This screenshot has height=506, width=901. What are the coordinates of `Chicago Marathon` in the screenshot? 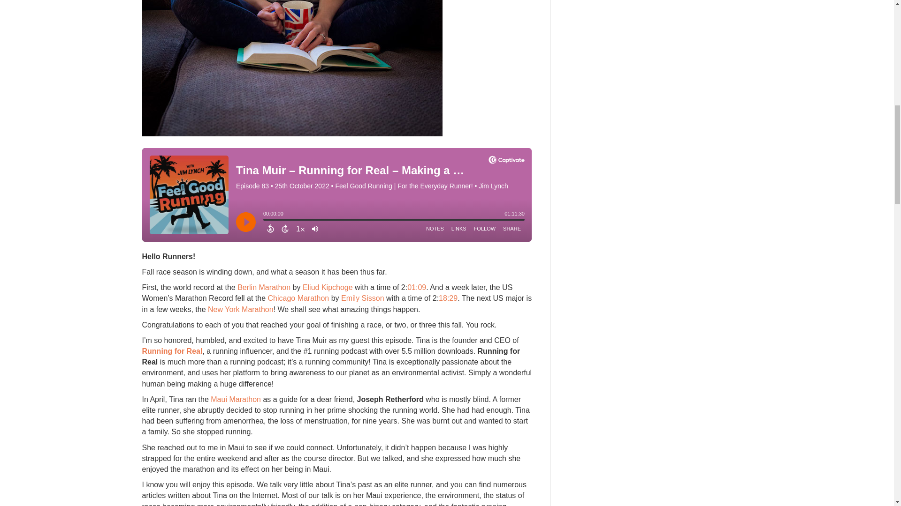 It's located at (298, 298).